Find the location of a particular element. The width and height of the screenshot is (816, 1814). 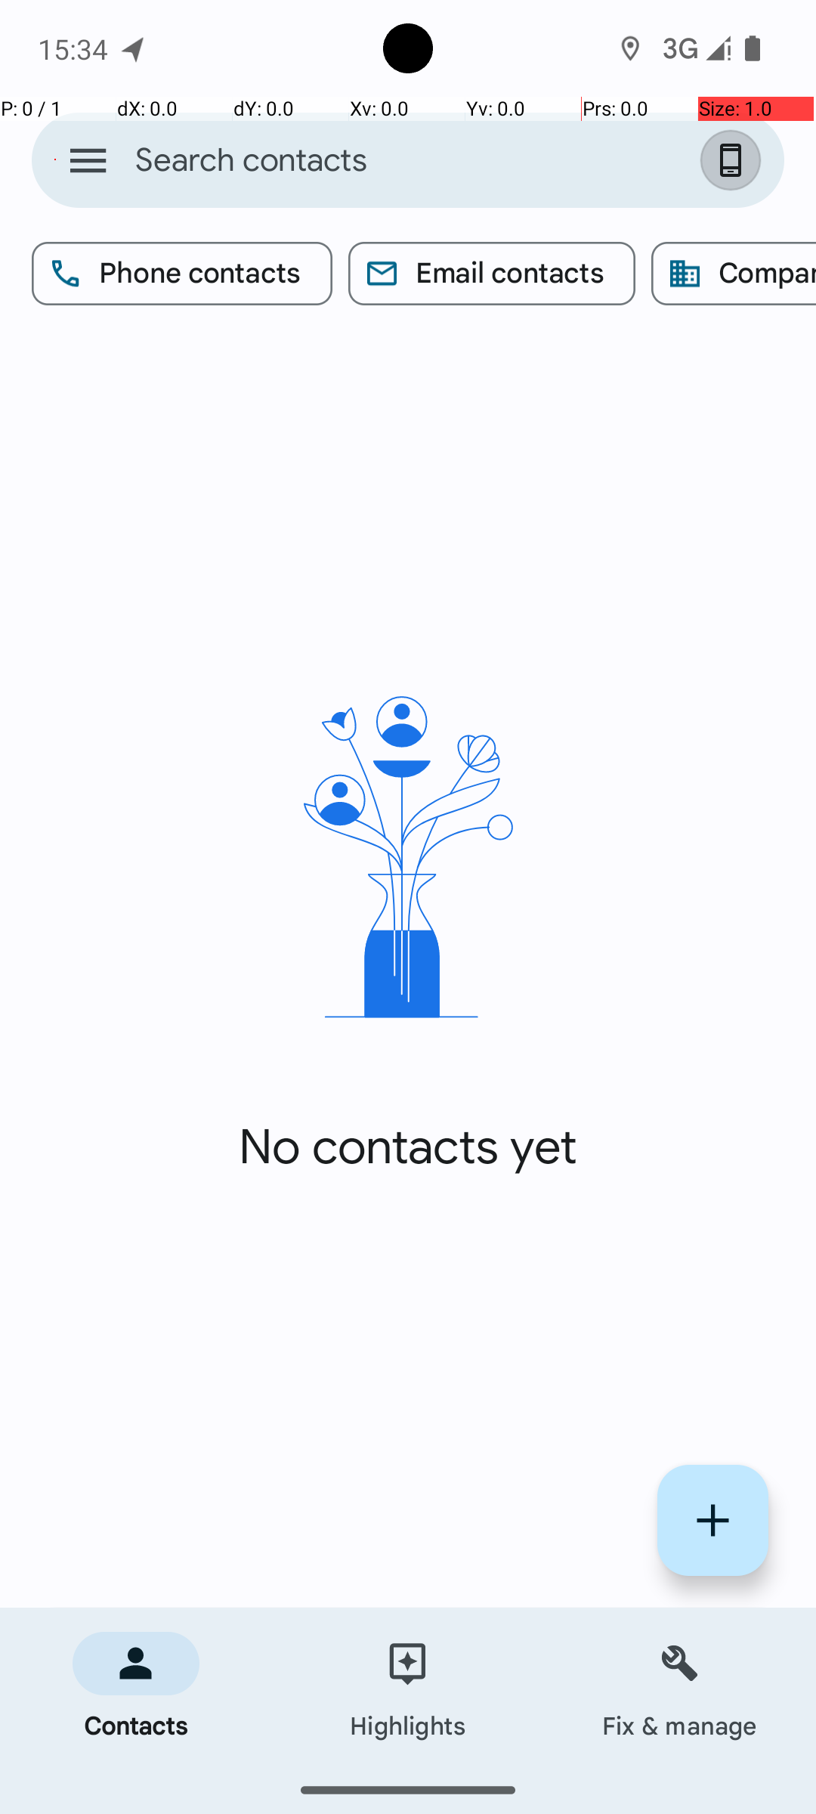

Signed in as Device
Account and settings. is located at coordinates (734, 160).